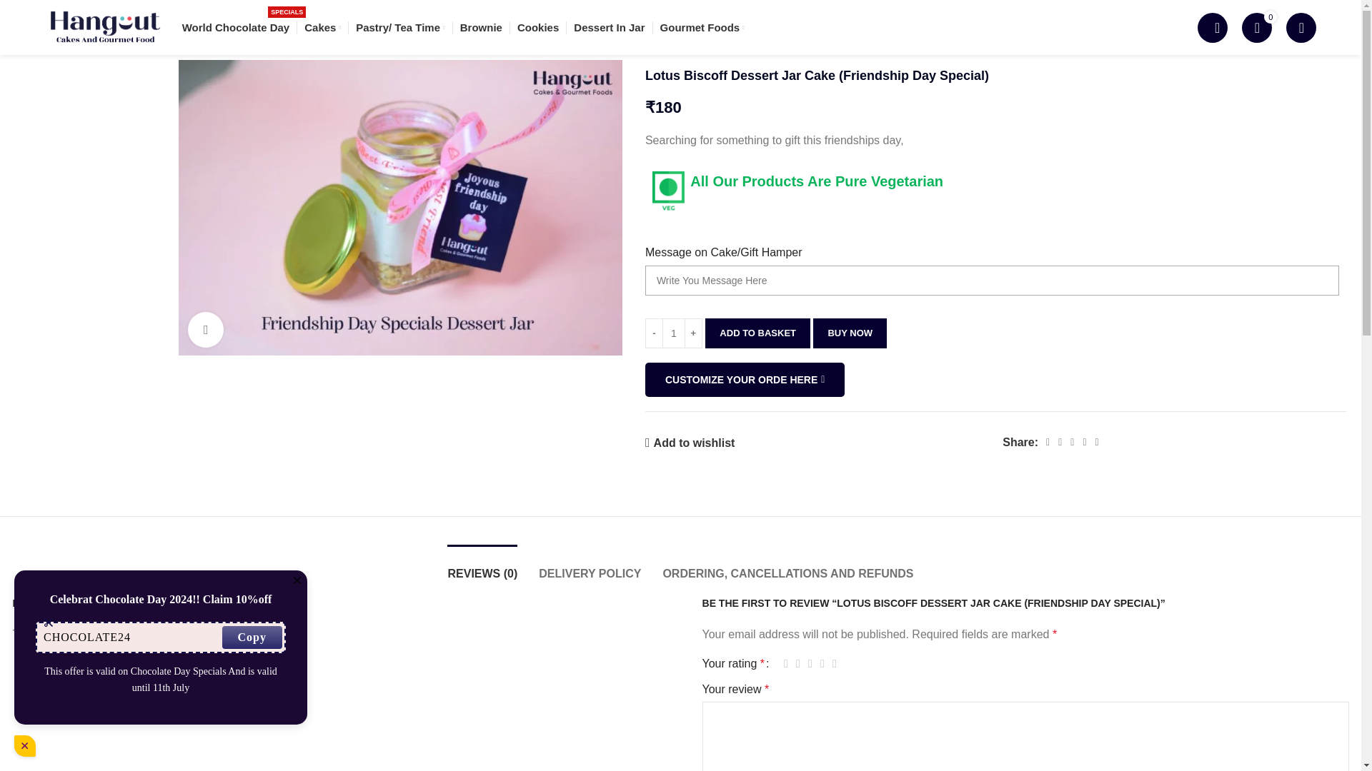 The width and height of the screenshot is (1372, 771). Describe the element at coordinates (236, 27) in the screenshot. I see `Add to wishlist` at that location.